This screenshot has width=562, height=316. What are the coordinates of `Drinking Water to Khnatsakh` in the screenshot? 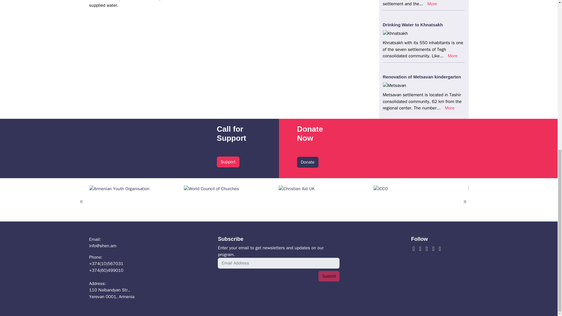 It's located at (449, 108).